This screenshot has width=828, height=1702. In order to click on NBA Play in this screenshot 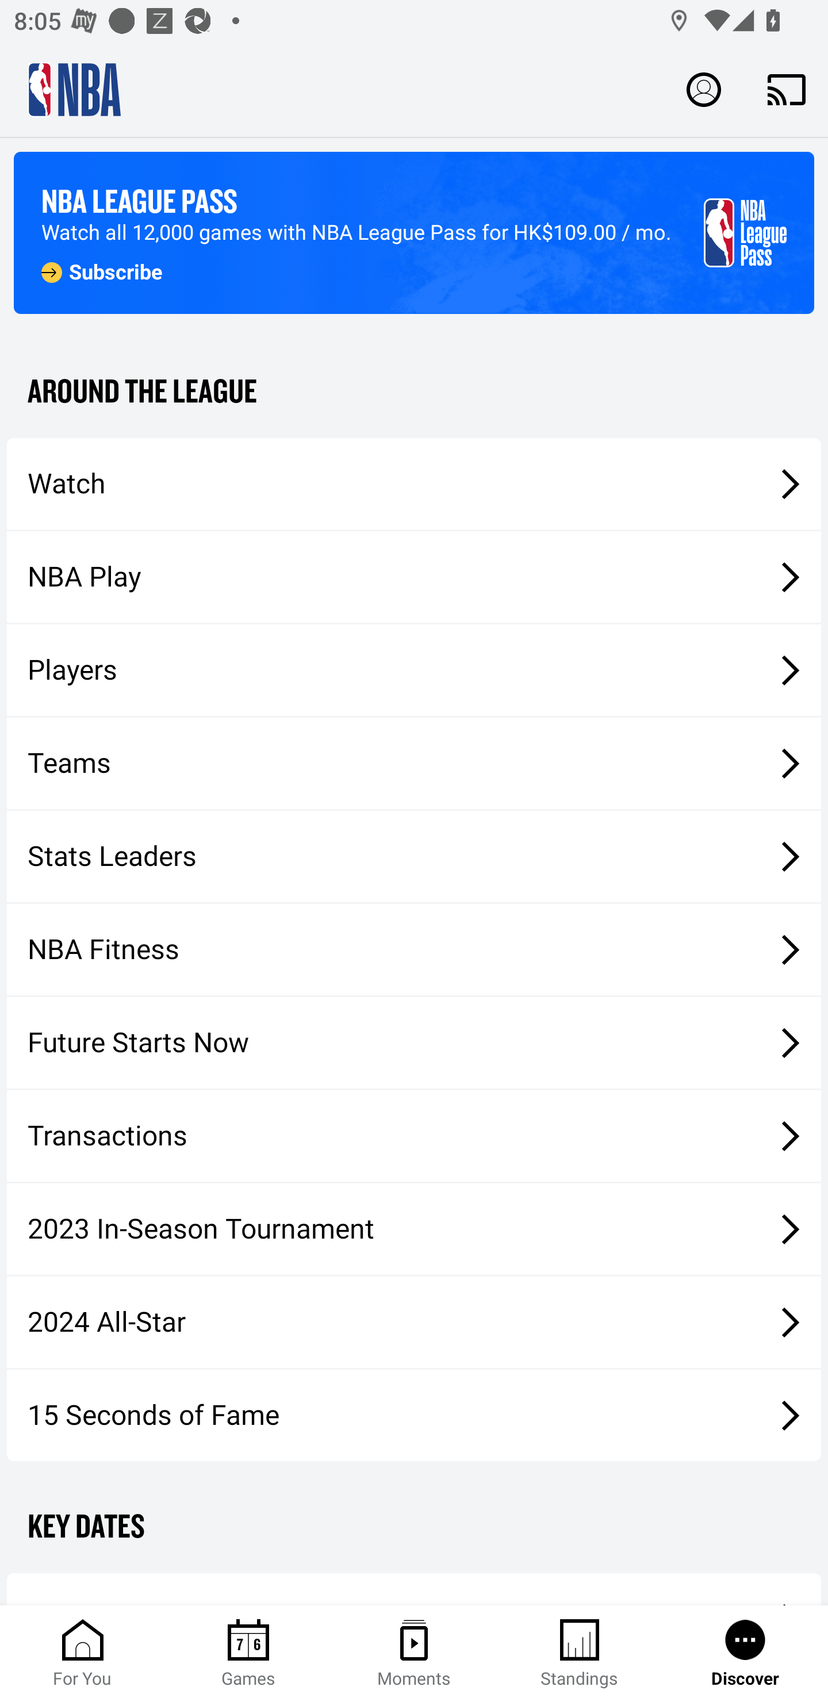, I will do `click(414, 577)`.